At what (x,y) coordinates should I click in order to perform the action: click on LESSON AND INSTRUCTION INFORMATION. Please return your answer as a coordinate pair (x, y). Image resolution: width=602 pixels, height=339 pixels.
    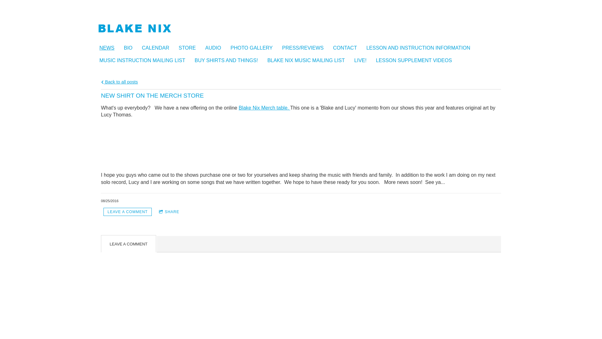
    Looking at the image, I should click on (421, 48).